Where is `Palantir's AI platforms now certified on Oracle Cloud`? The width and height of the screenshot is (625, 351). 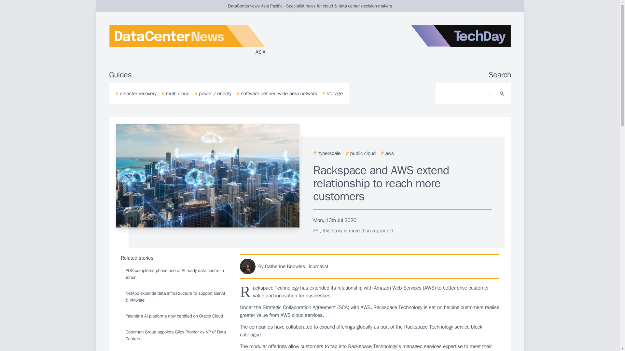
Palantir's AI platforms now certified on Oracle Cloud is located at coordinates (174, 316).